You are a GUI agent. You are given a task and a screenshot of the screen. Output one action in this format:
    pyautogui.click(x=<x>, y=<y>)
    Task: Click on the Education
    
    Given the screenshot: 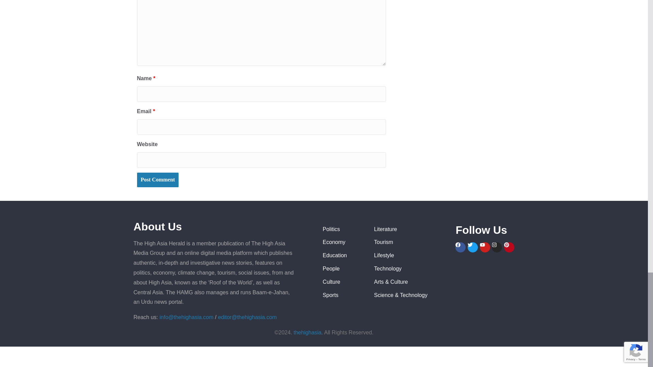 What is the action you would take?
    pyautogui.click(x=343, y=256)
    